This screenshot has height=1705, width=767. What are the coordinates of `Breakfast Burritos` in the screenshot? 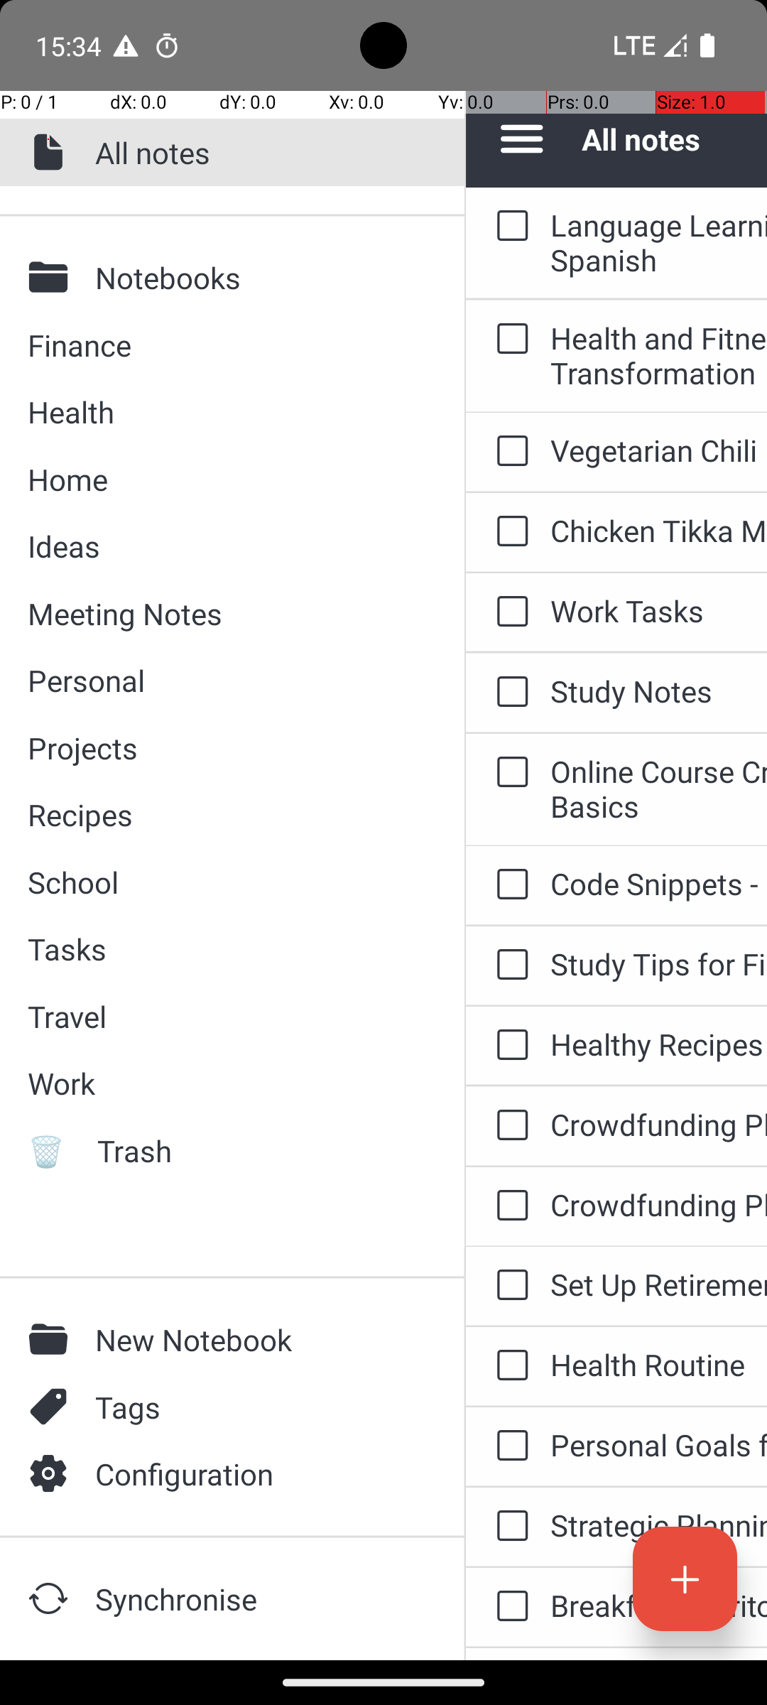 It's located at (659, 1606).